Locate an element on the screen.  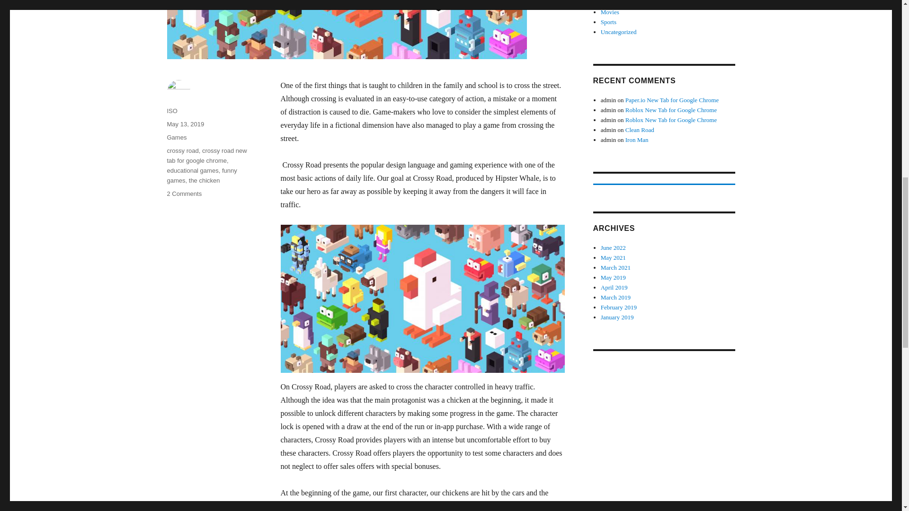
Sports is located at coordinates (671, 120).